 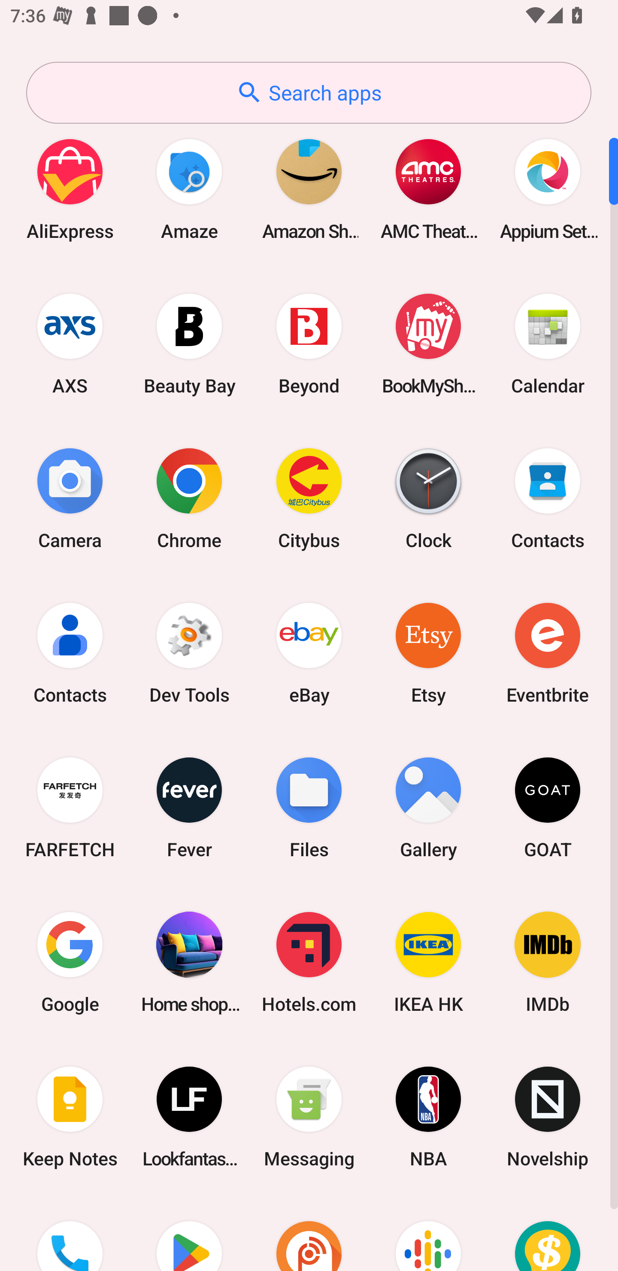 What do you see at coordinates (548, 498) in the screenshot?
I see `Contacts` at bounding box center [548, 498].